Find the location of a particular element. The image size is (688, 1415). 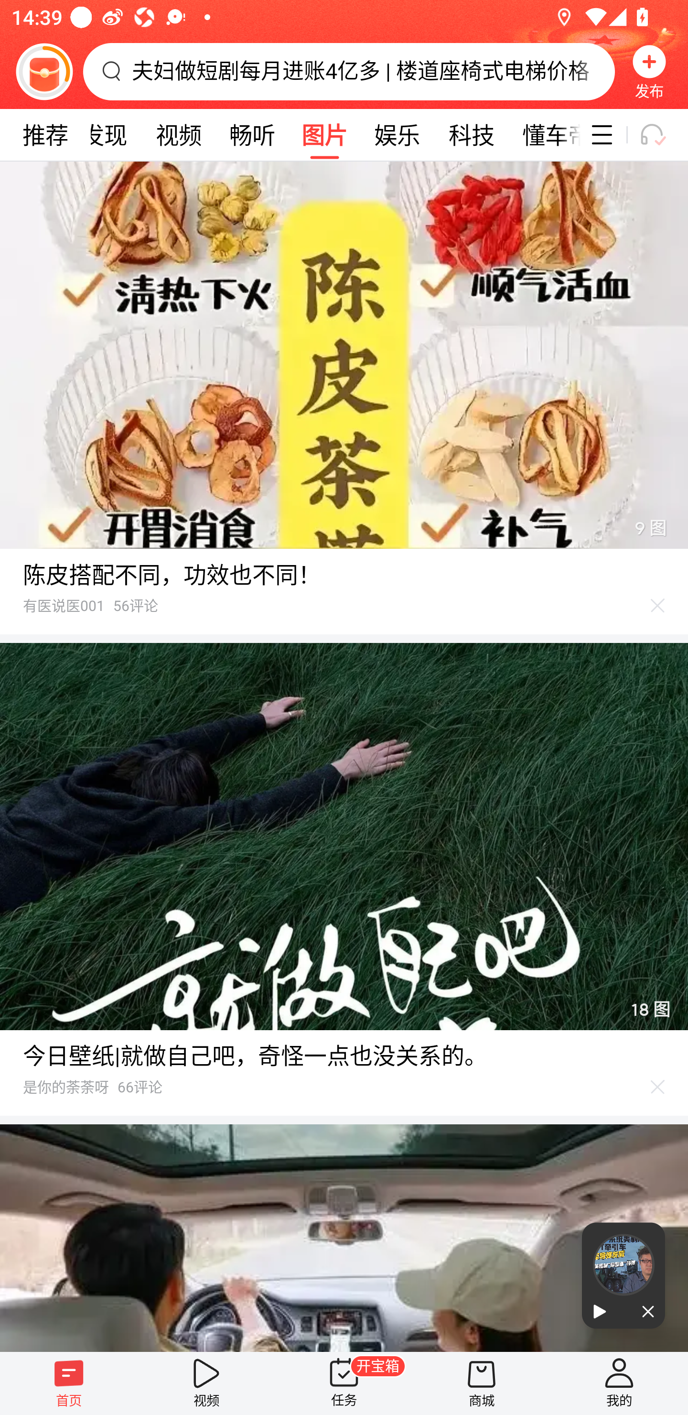

当前进度 0% is located at coordinates (623, 1265).